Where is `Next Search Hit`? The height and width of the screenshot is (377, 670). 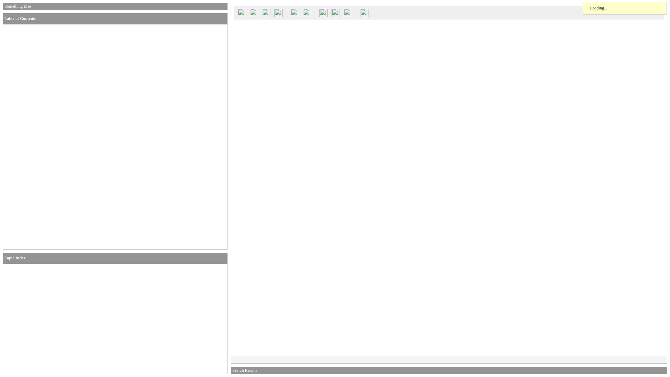
Next Search Hit is located at coordinates (307, 13).